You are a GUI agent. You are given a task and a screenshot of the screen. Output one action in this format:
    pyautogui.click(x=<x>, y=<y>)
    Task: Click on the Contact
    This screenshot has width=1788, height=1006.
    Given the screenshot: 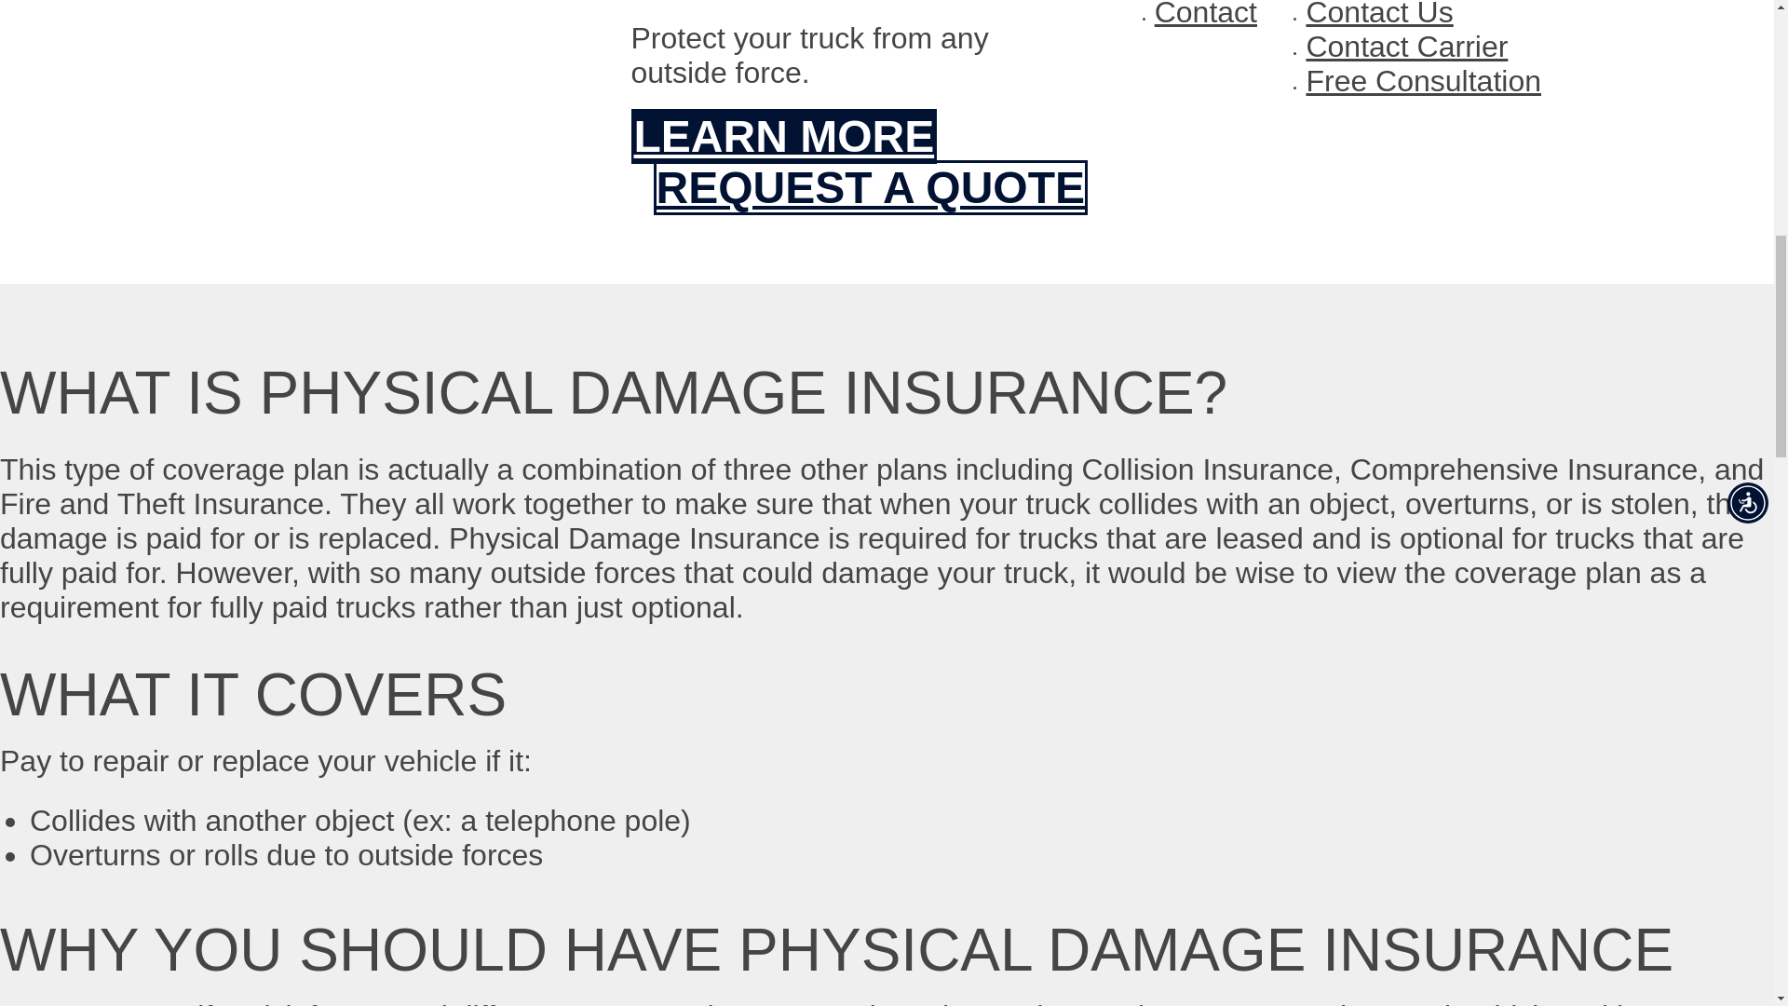 What is the action you would take?
    pyautogui.click(x=1205, y=15)
    